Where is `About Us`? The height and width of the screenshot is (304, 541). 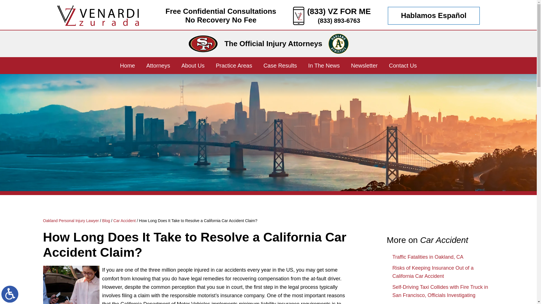 About Us is located at coordinates (193, 66).